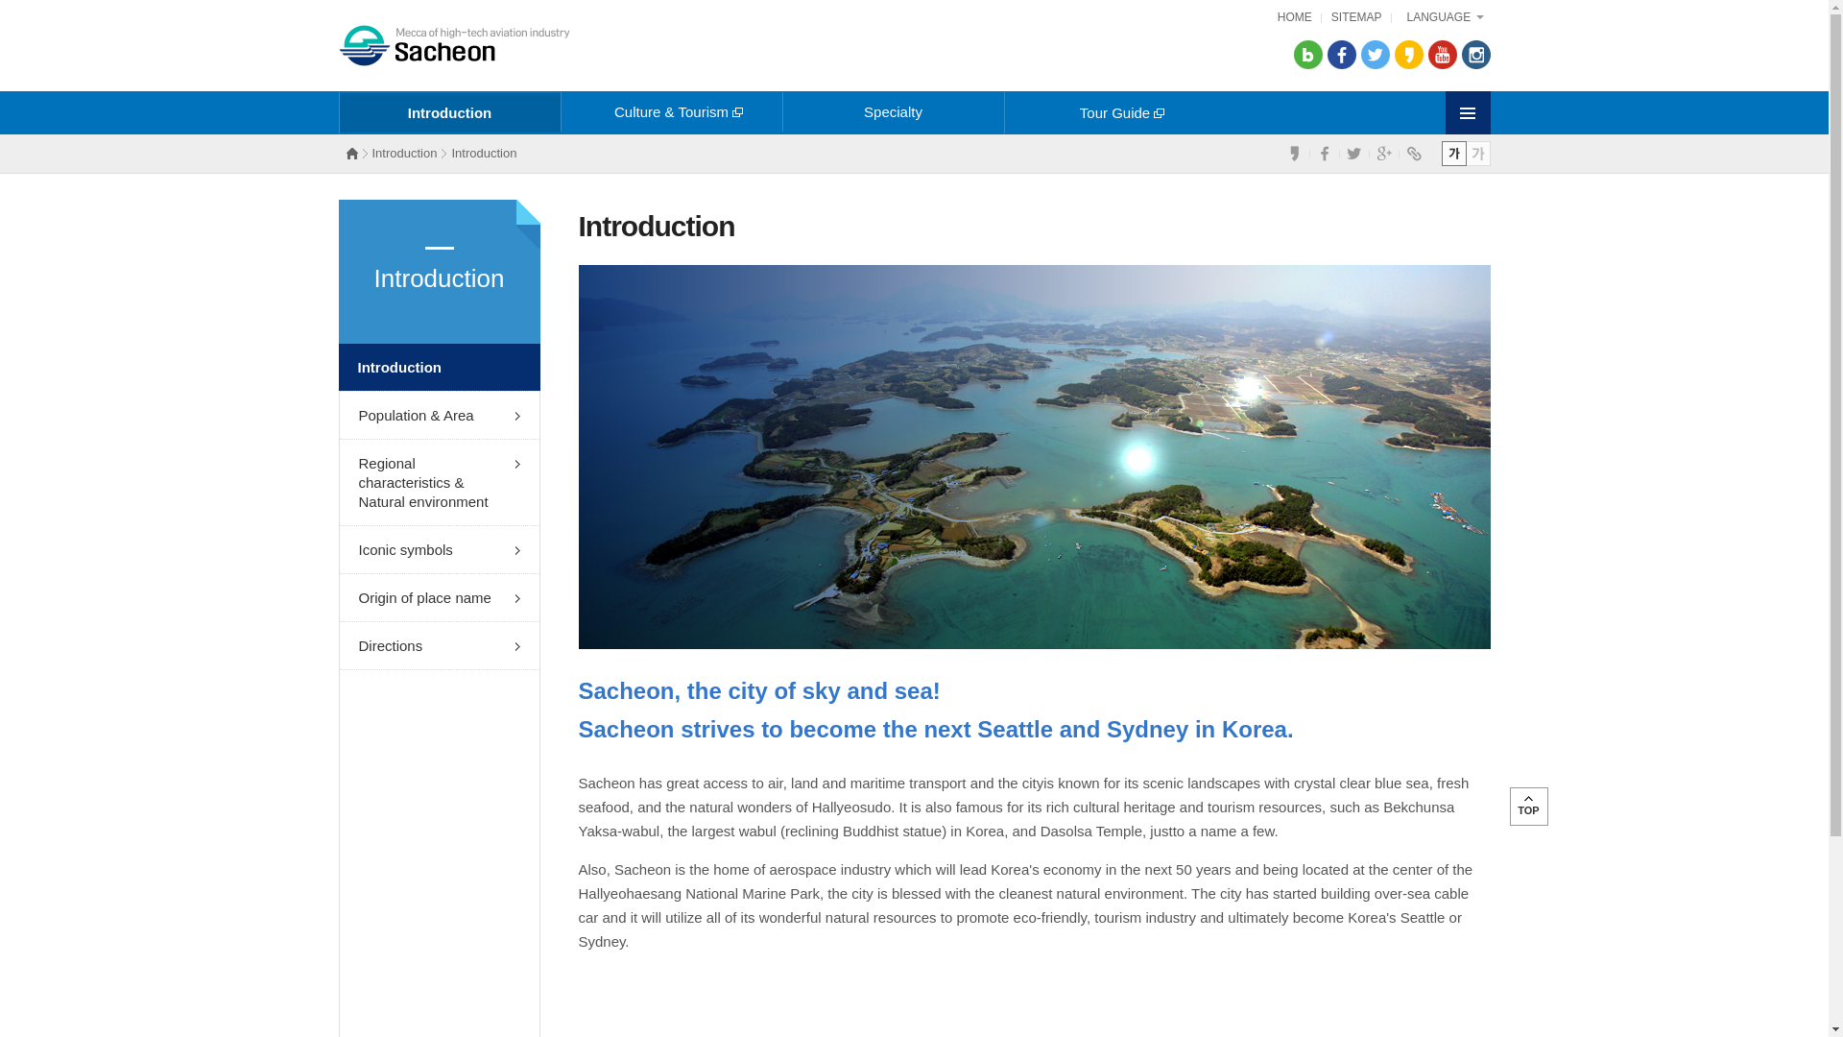 The width and height of the screenshot is (1843, 1037). What do you see at coordinates (892, 111) in the screenshot?
I see `Specialty` at bounding box center [892, 111].